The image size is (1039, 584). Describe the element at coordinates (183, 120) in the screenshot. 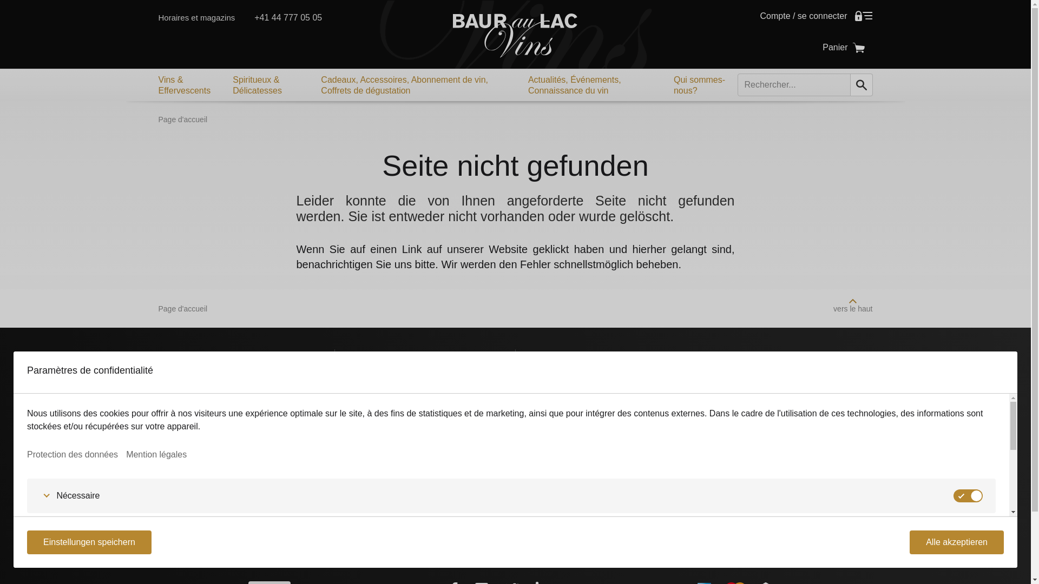

I see `Page d'accueil` at that location.